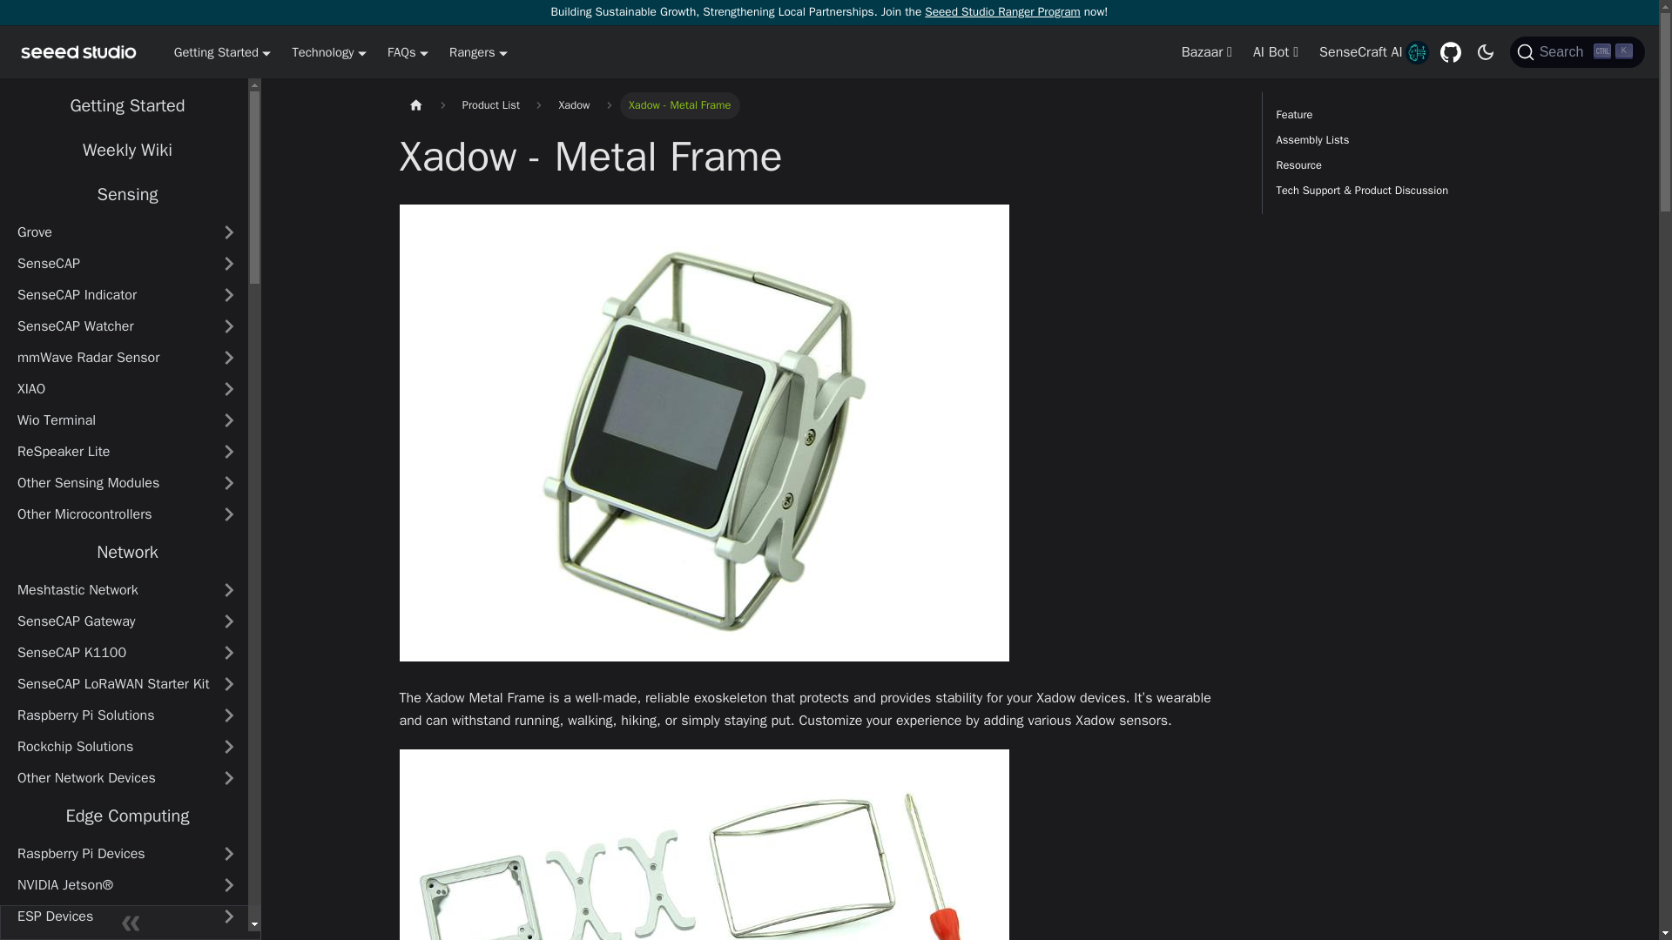  Describe the element at coordinates (479, 52) in the screenshot. I see `Getting Started` at that location.